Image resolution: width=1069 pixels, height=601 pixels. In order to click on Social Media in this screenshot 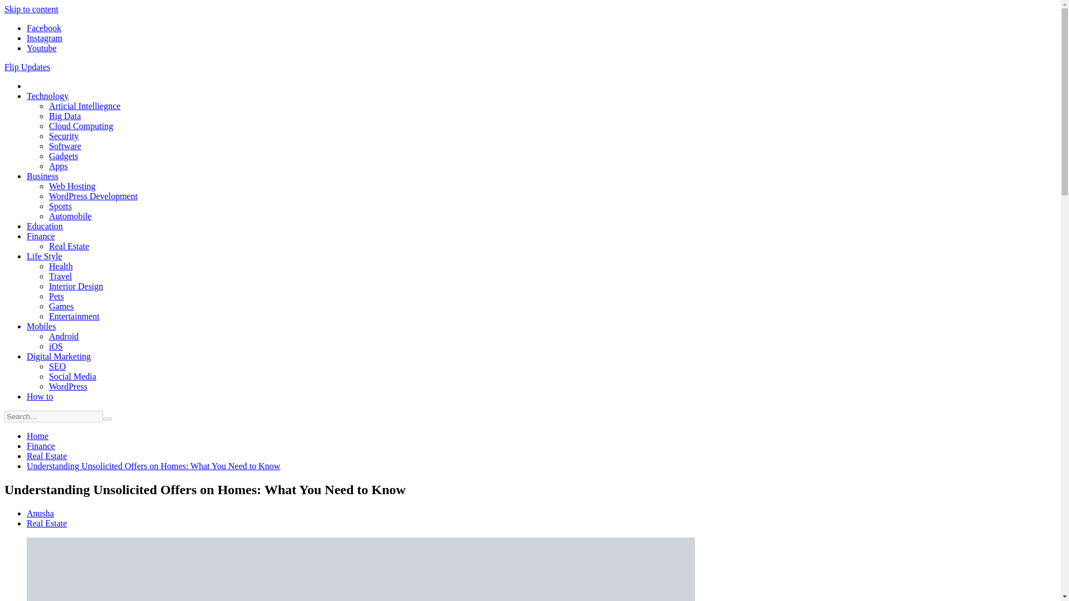, I will do `click(72, 376)`.